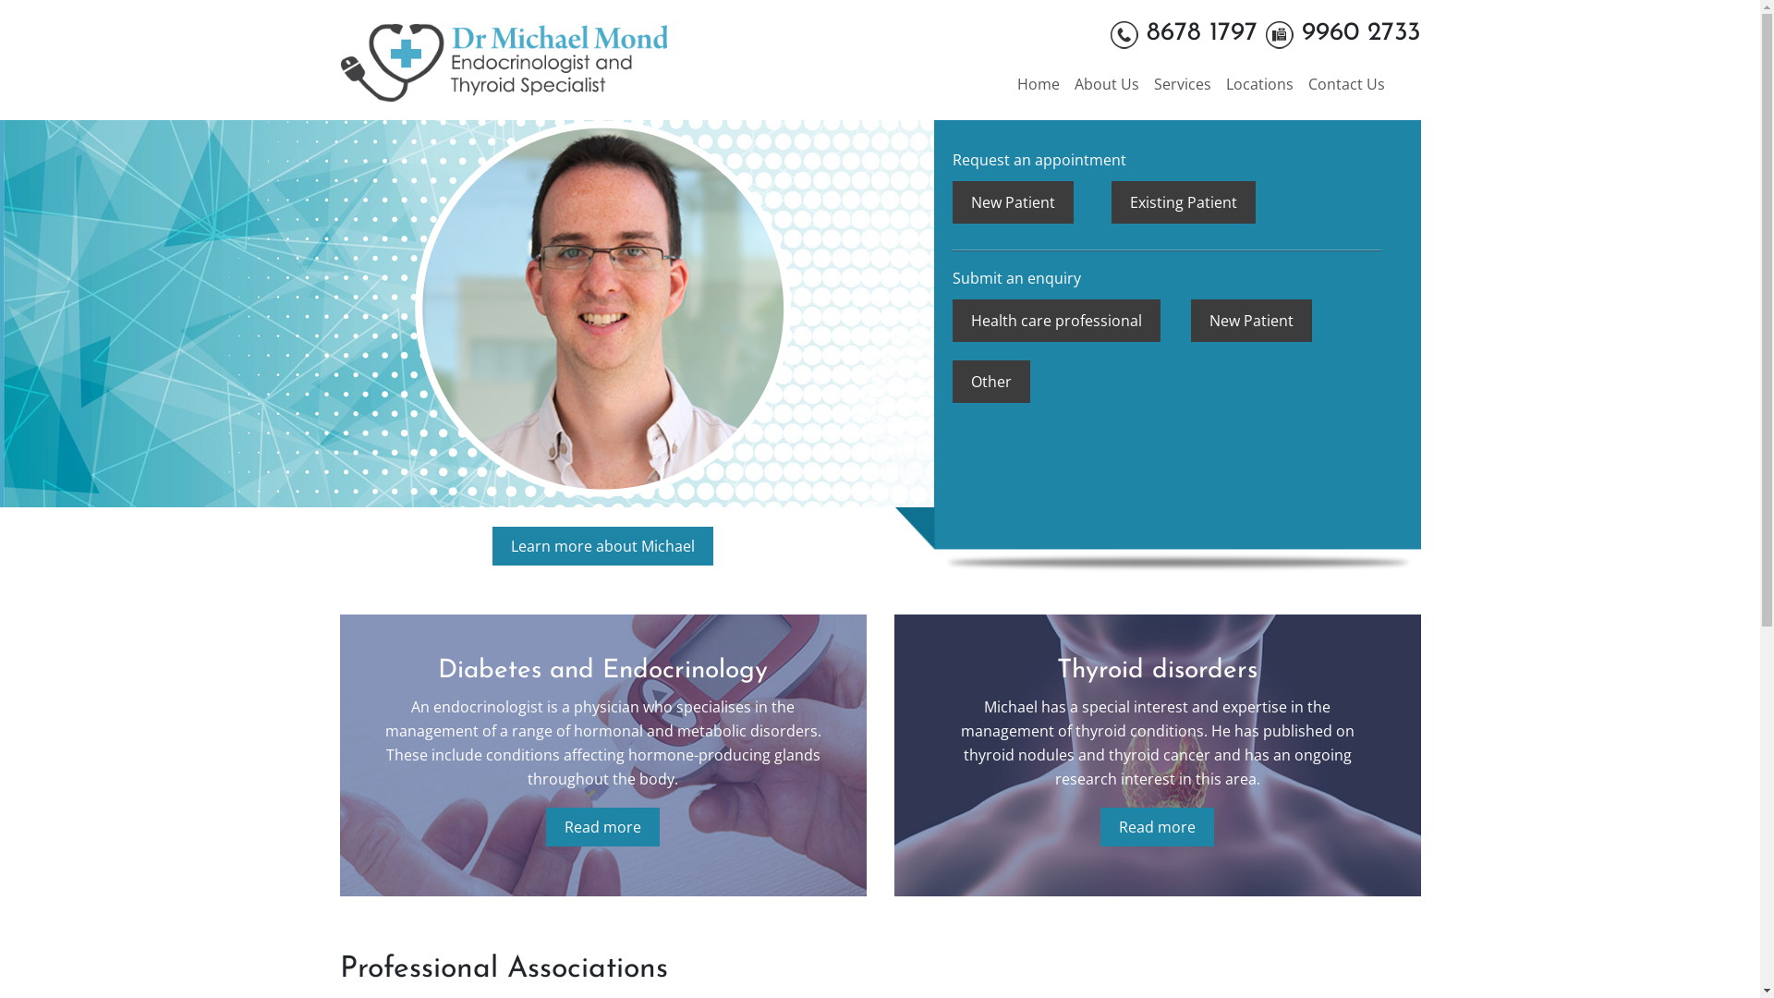 The width and height of the screenshot is (1774, 998). What do you see at coordinates (1184, 202) in the screenshot?
I see `Existing Patient` at bounding box center [1184, 202].